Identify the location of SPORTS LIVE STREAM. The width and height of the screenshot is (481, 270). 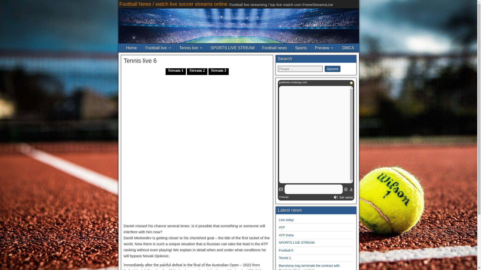
(297, 242).